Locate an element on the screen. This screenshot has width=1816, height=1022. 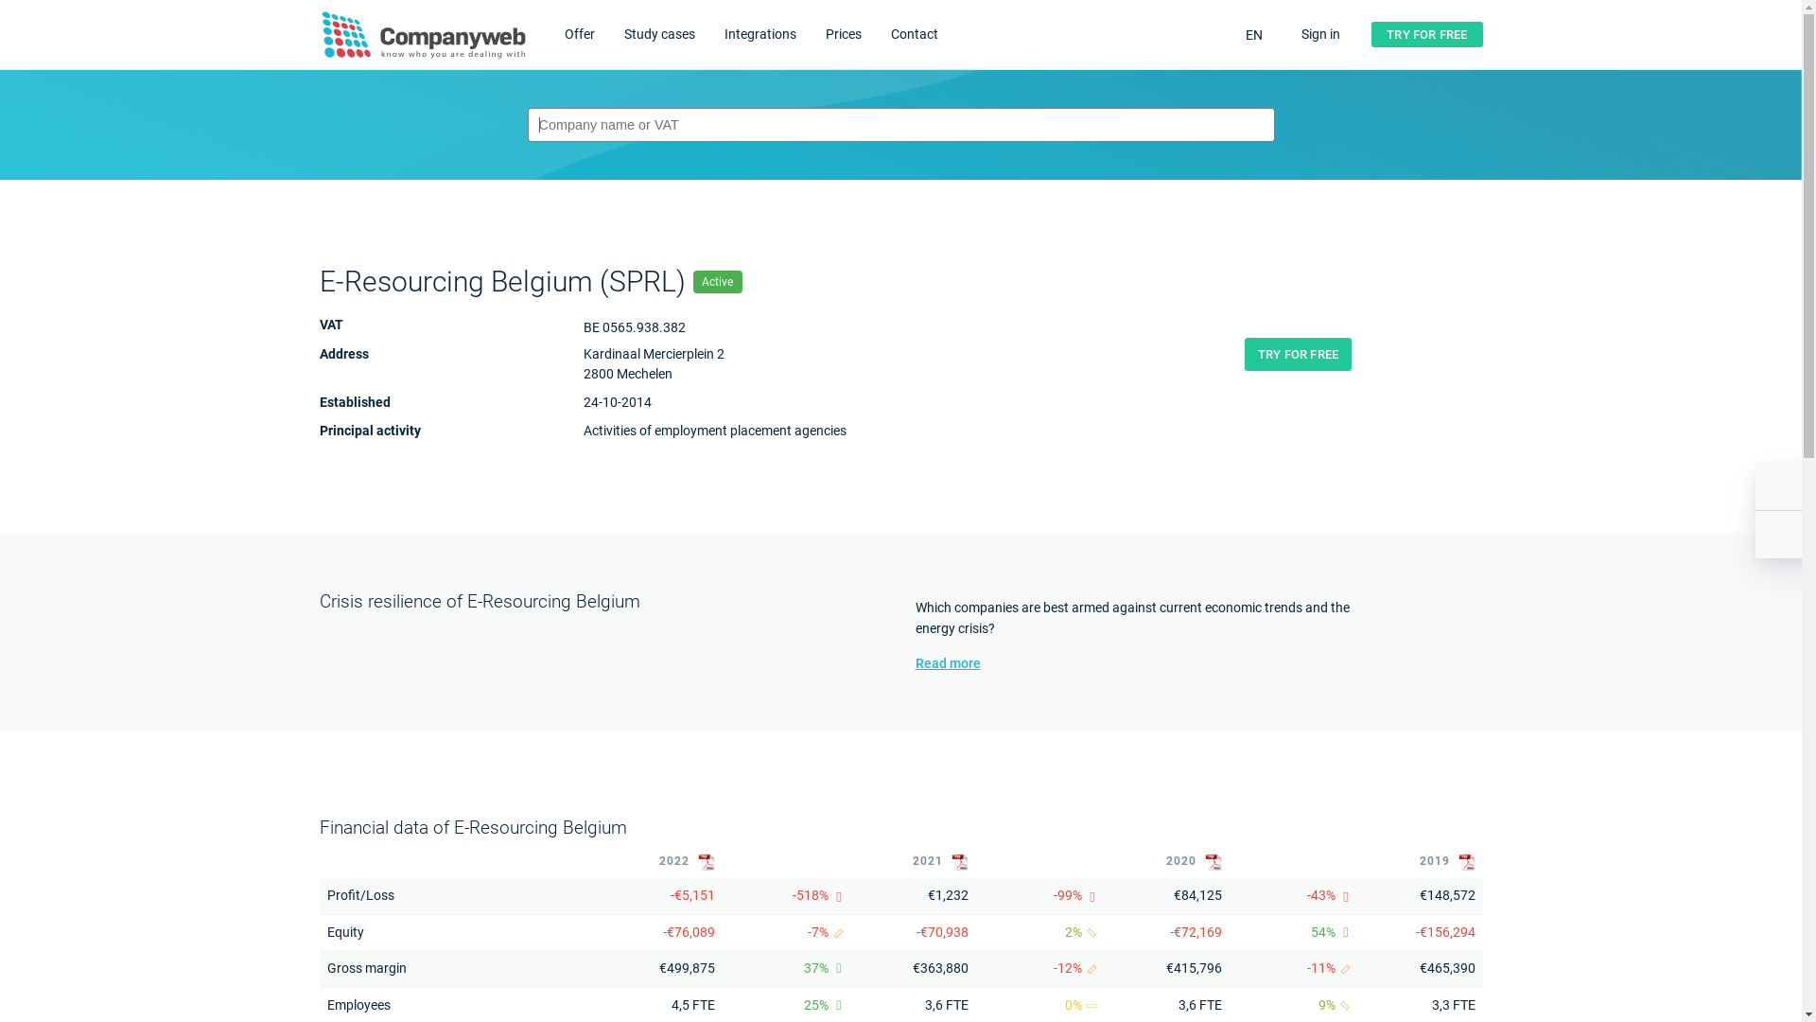
TRY FOR FREE is located at coordinates (1426, 35).